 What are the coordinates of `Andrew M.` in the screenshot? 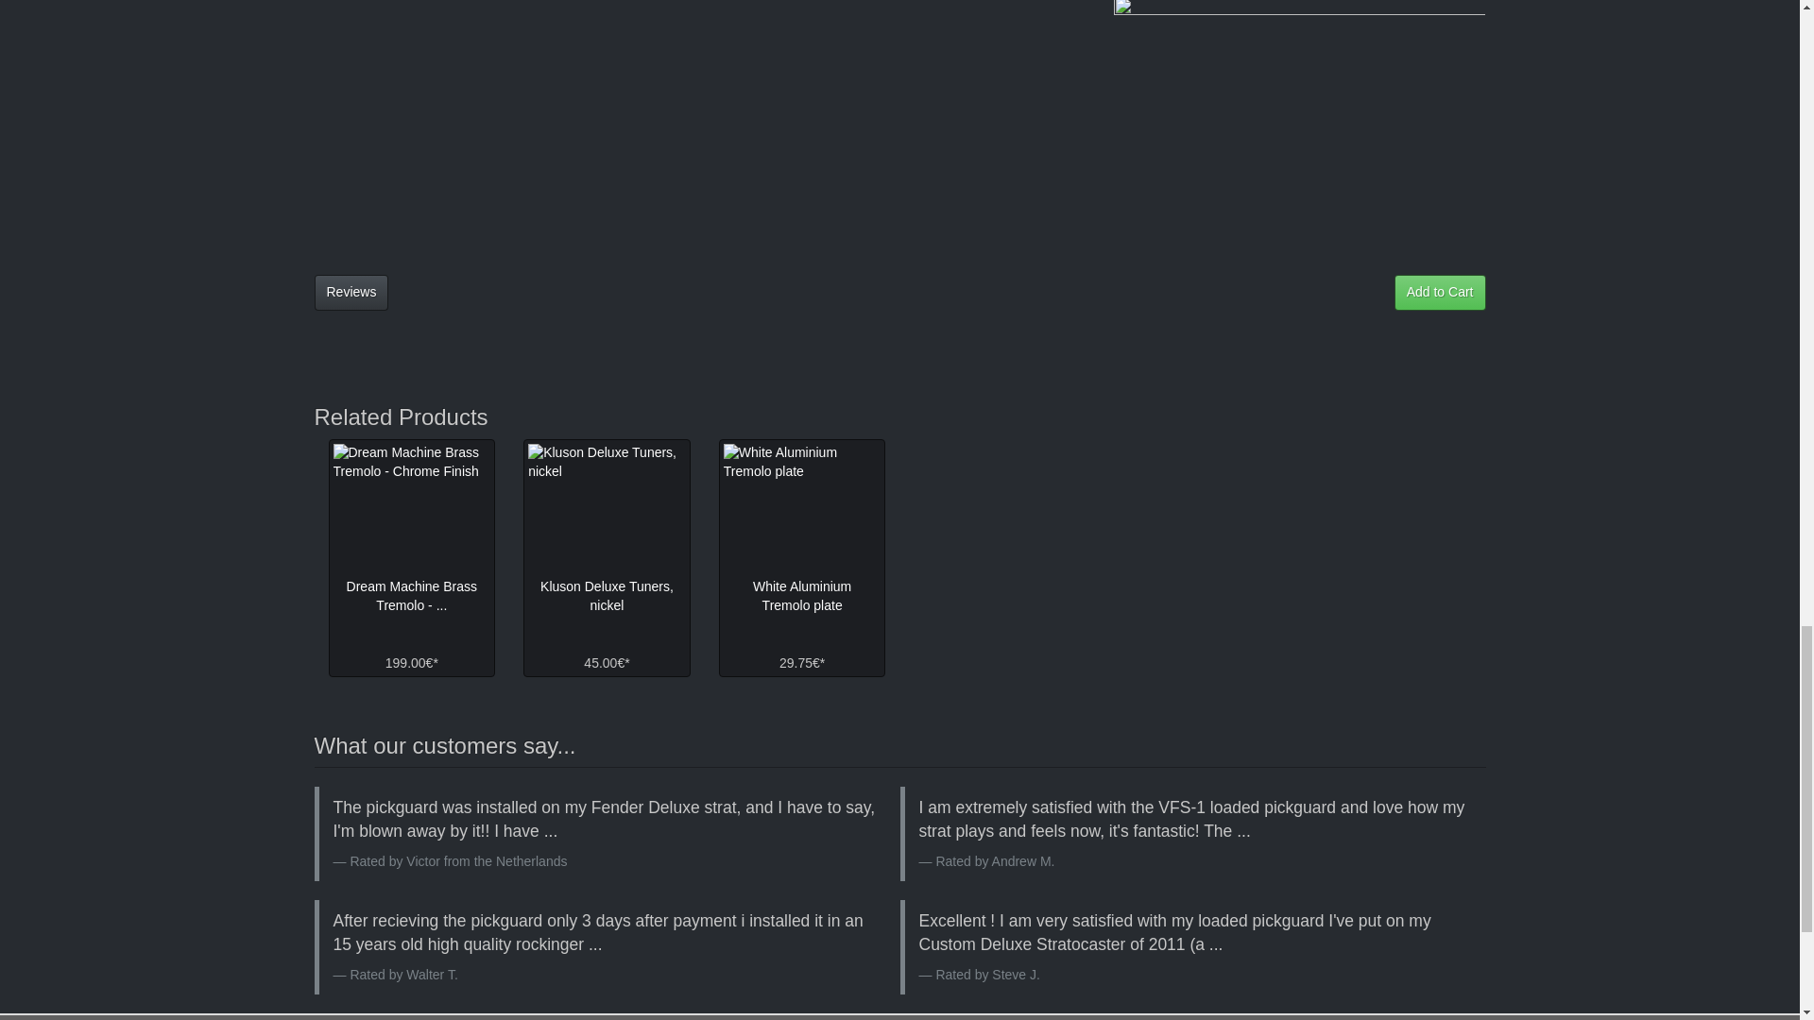 It's located at (1024, 861).